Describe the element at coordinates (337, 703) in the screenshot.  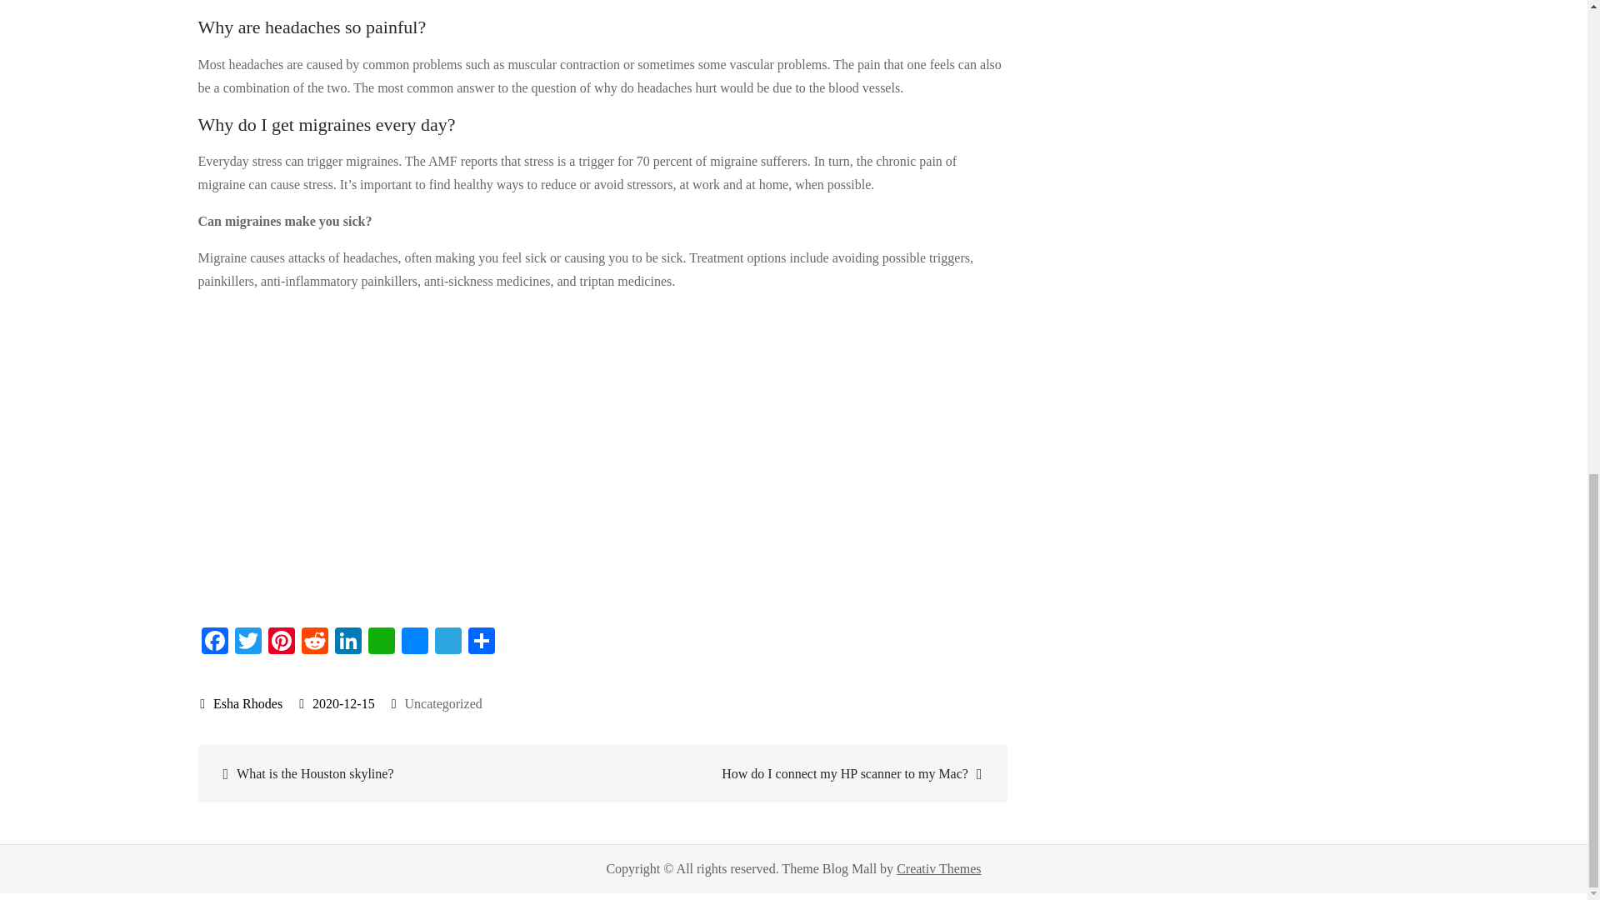
I see `2020-12-15` at that location.